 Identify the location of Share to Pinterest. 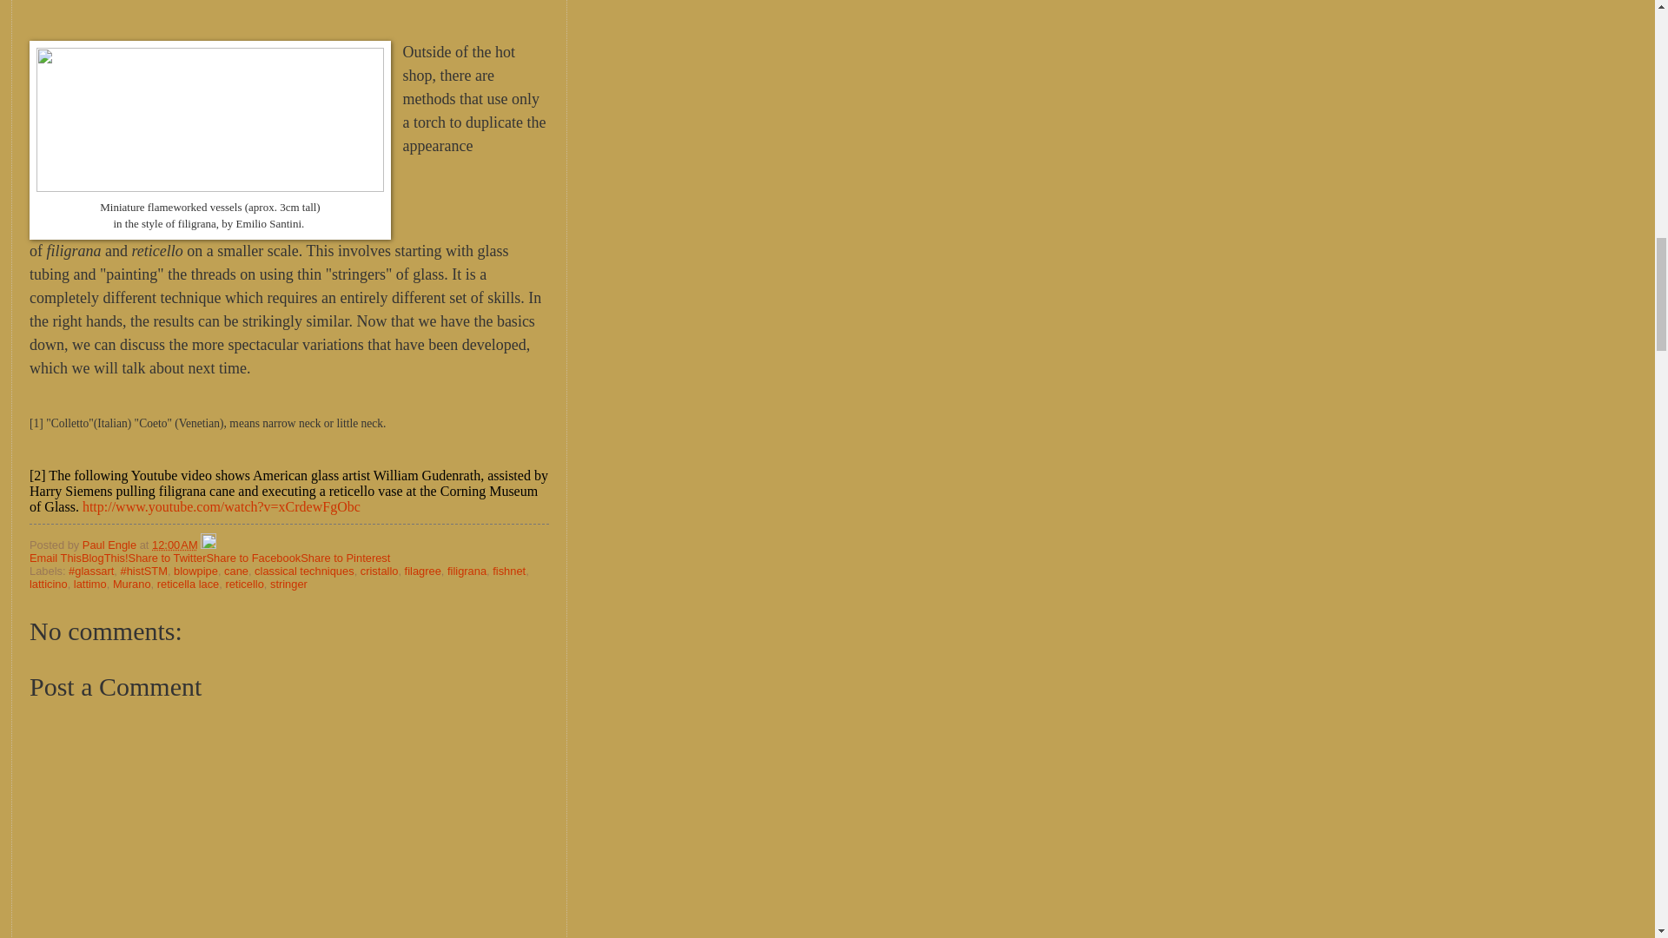
(345, 558).